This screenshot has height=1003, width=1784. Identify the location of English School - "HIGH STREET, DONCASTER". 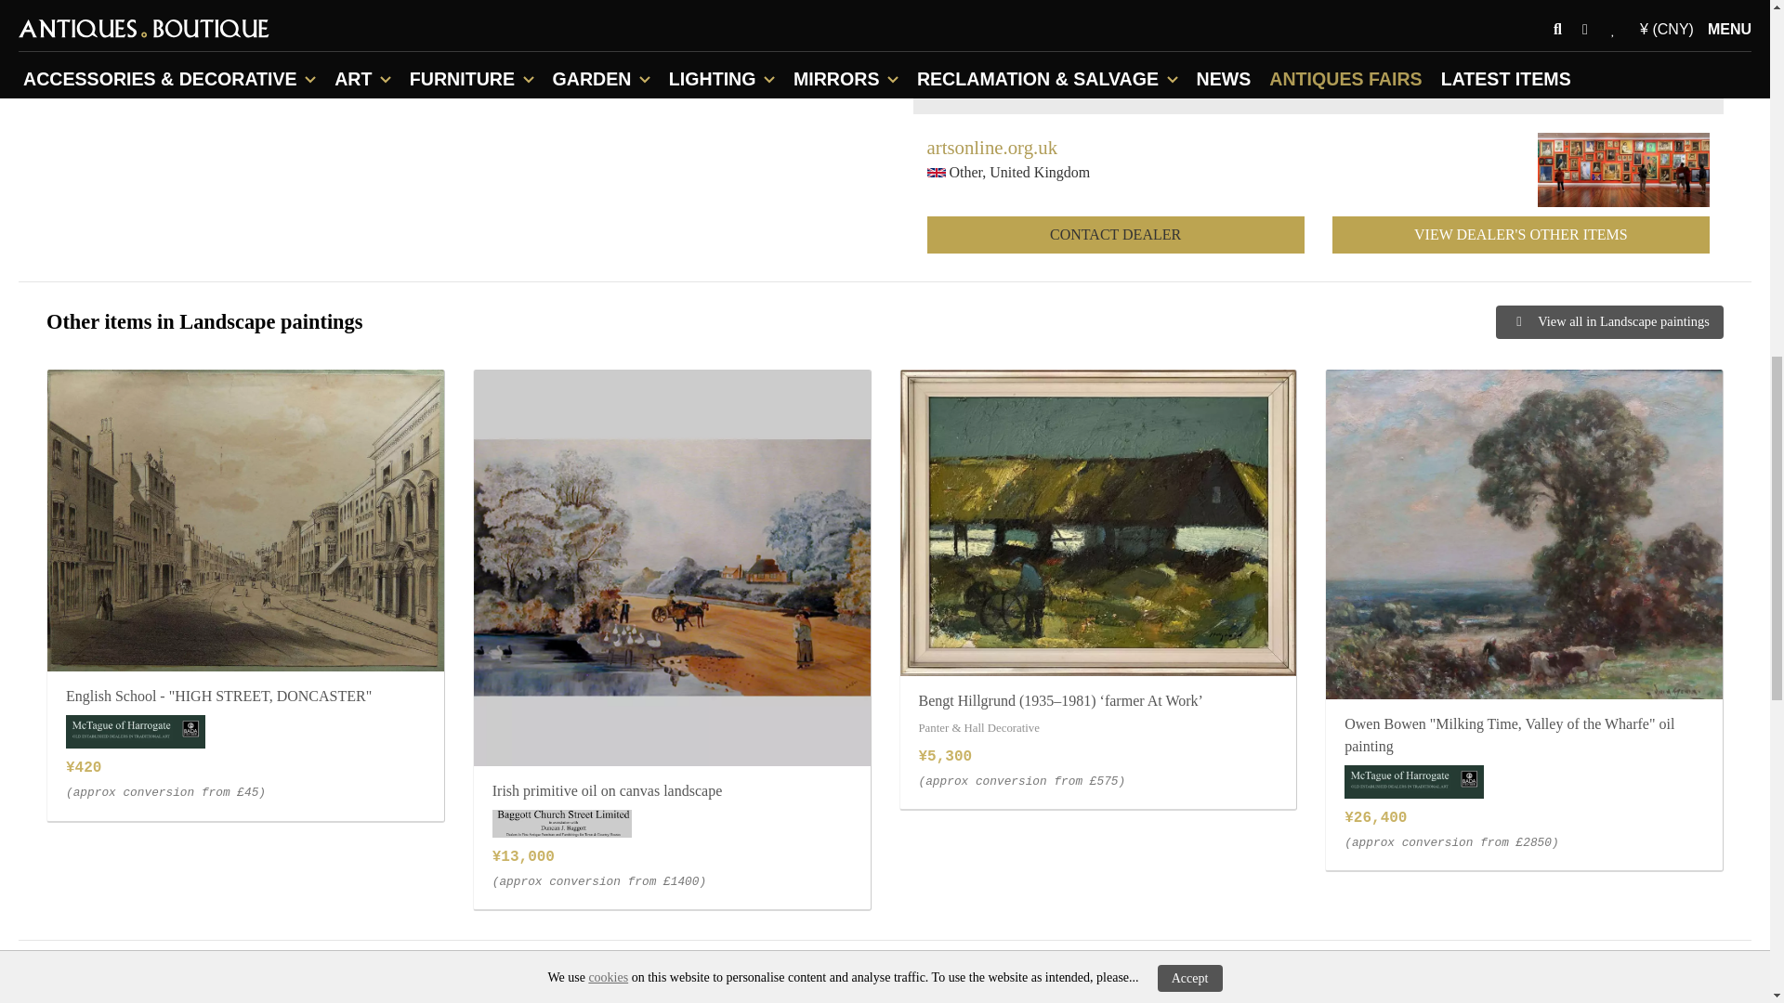
(245, 520).